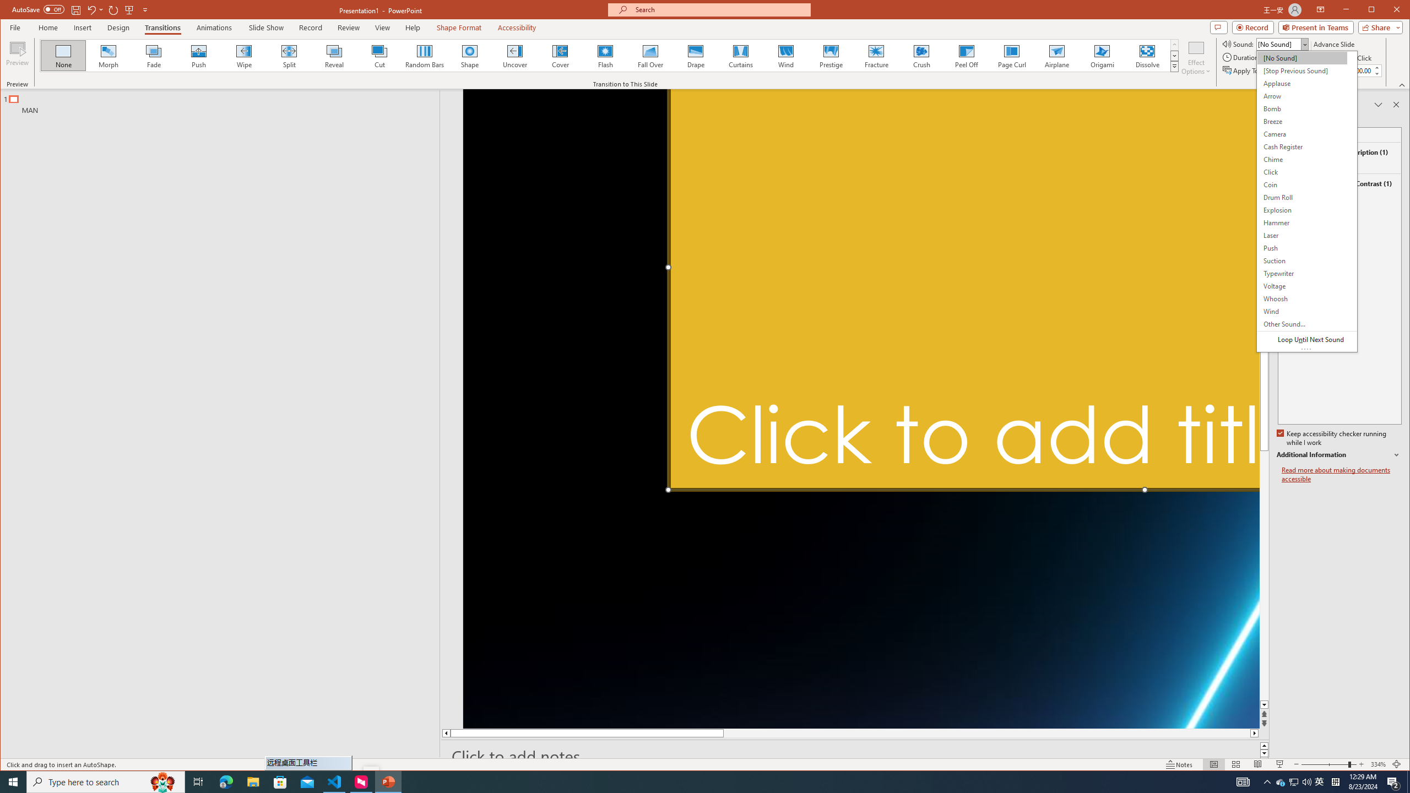 The image size is (1410, 793). I want to click on More, so click(1376, 68).